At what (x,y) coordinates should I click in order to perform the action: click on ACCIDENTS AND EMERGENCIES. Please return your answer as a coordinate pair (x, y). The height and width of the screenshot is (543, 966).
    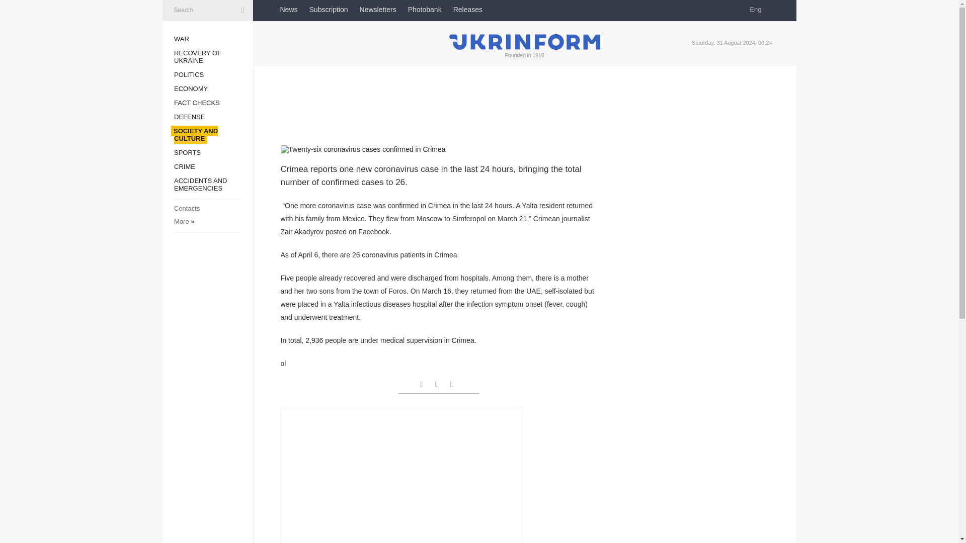
    Looking at the image, I should click on (200, 185).